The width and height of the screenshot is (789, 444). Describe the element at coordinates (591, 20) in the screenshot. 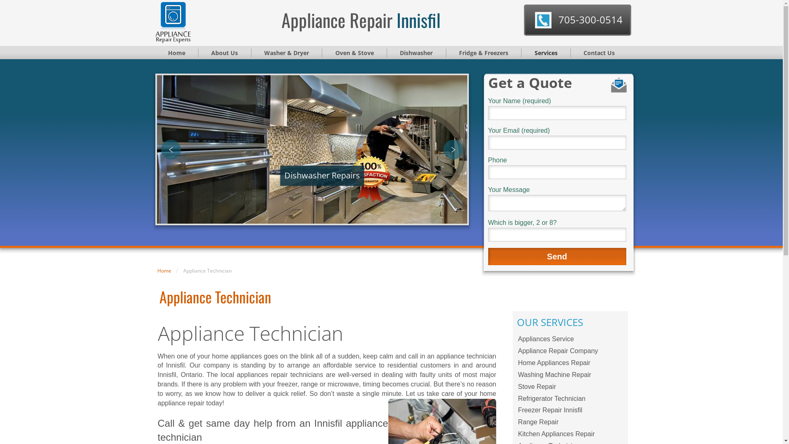

I see `705-300-0514` at that location.